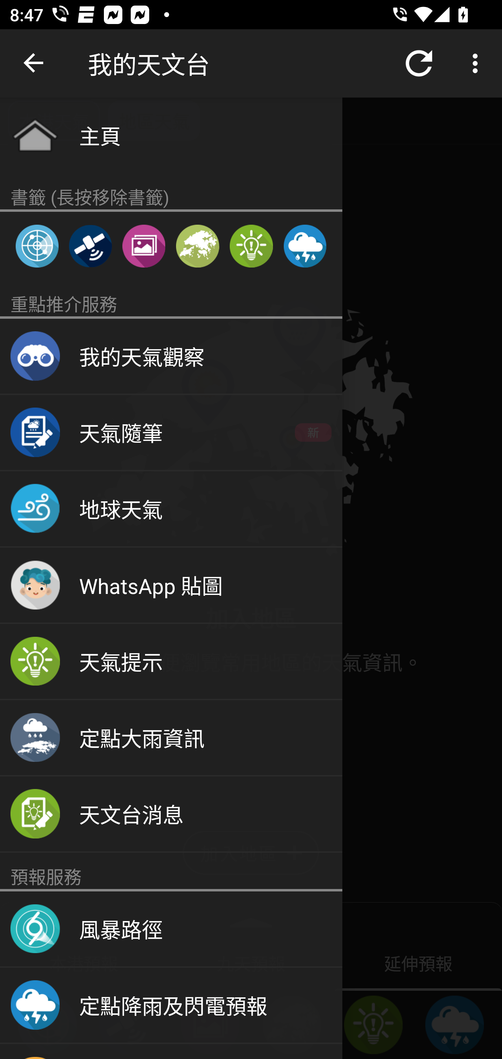 The height and width of the screenshot is (1059, 502). Describe the element at coordinates (171, 357) in the screenshot. I see `我的天氣觀察` at that location.